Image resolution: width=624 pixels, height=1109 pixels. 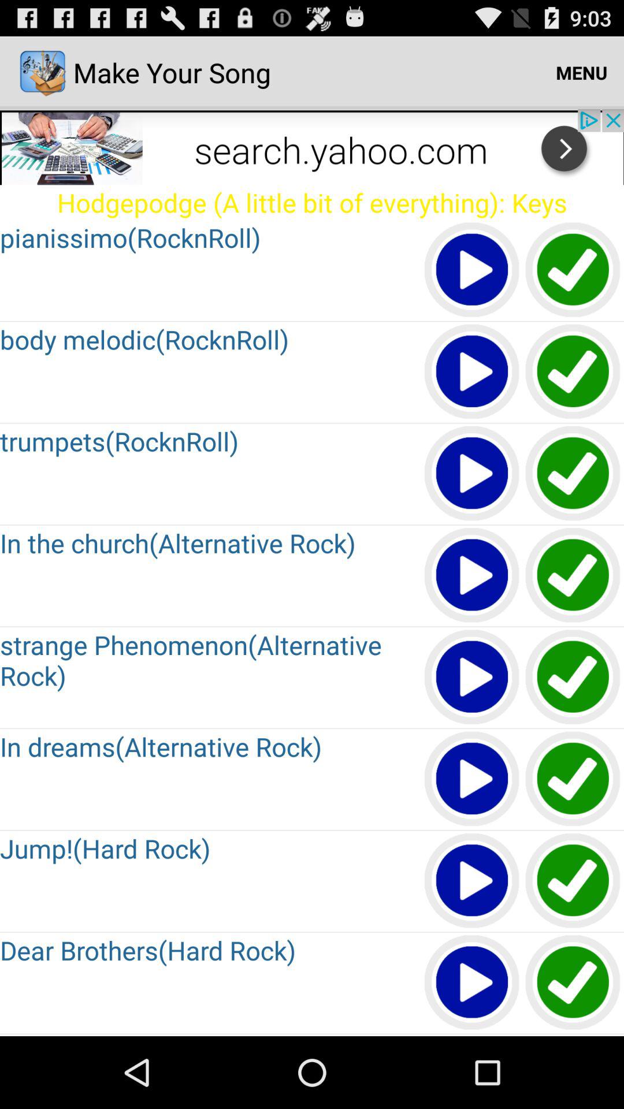 What do you see at coordinates (473, 372) in the screenshot?
I see `play page` at bounding box center [473, 372].